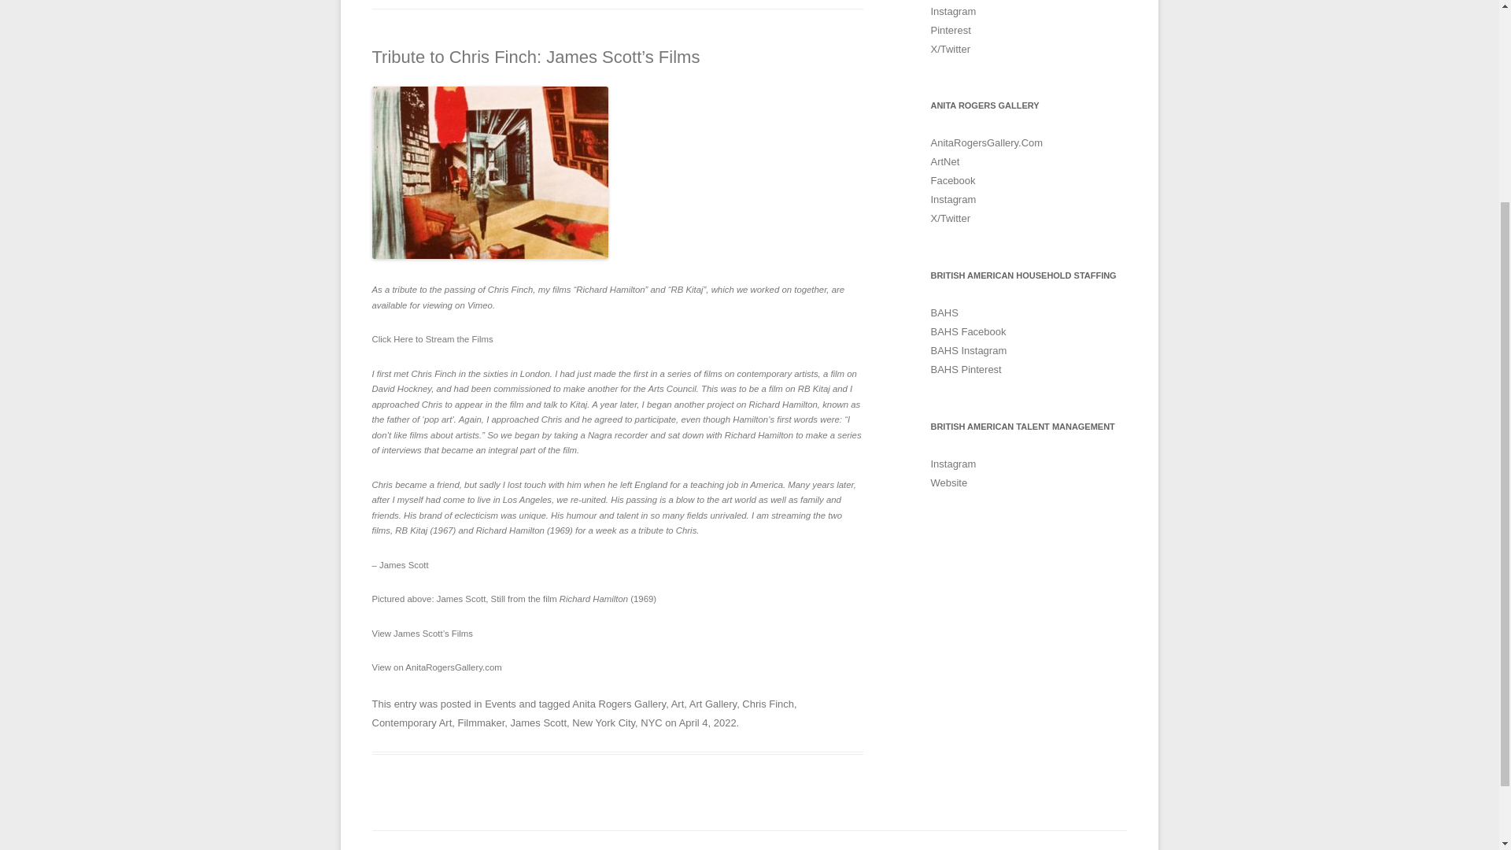 This screenshot has height=850, width=1511. What do you see at coordinates (950, 30) in the screenshot?
I see `Pinterest` at bounding box center [950, 30].